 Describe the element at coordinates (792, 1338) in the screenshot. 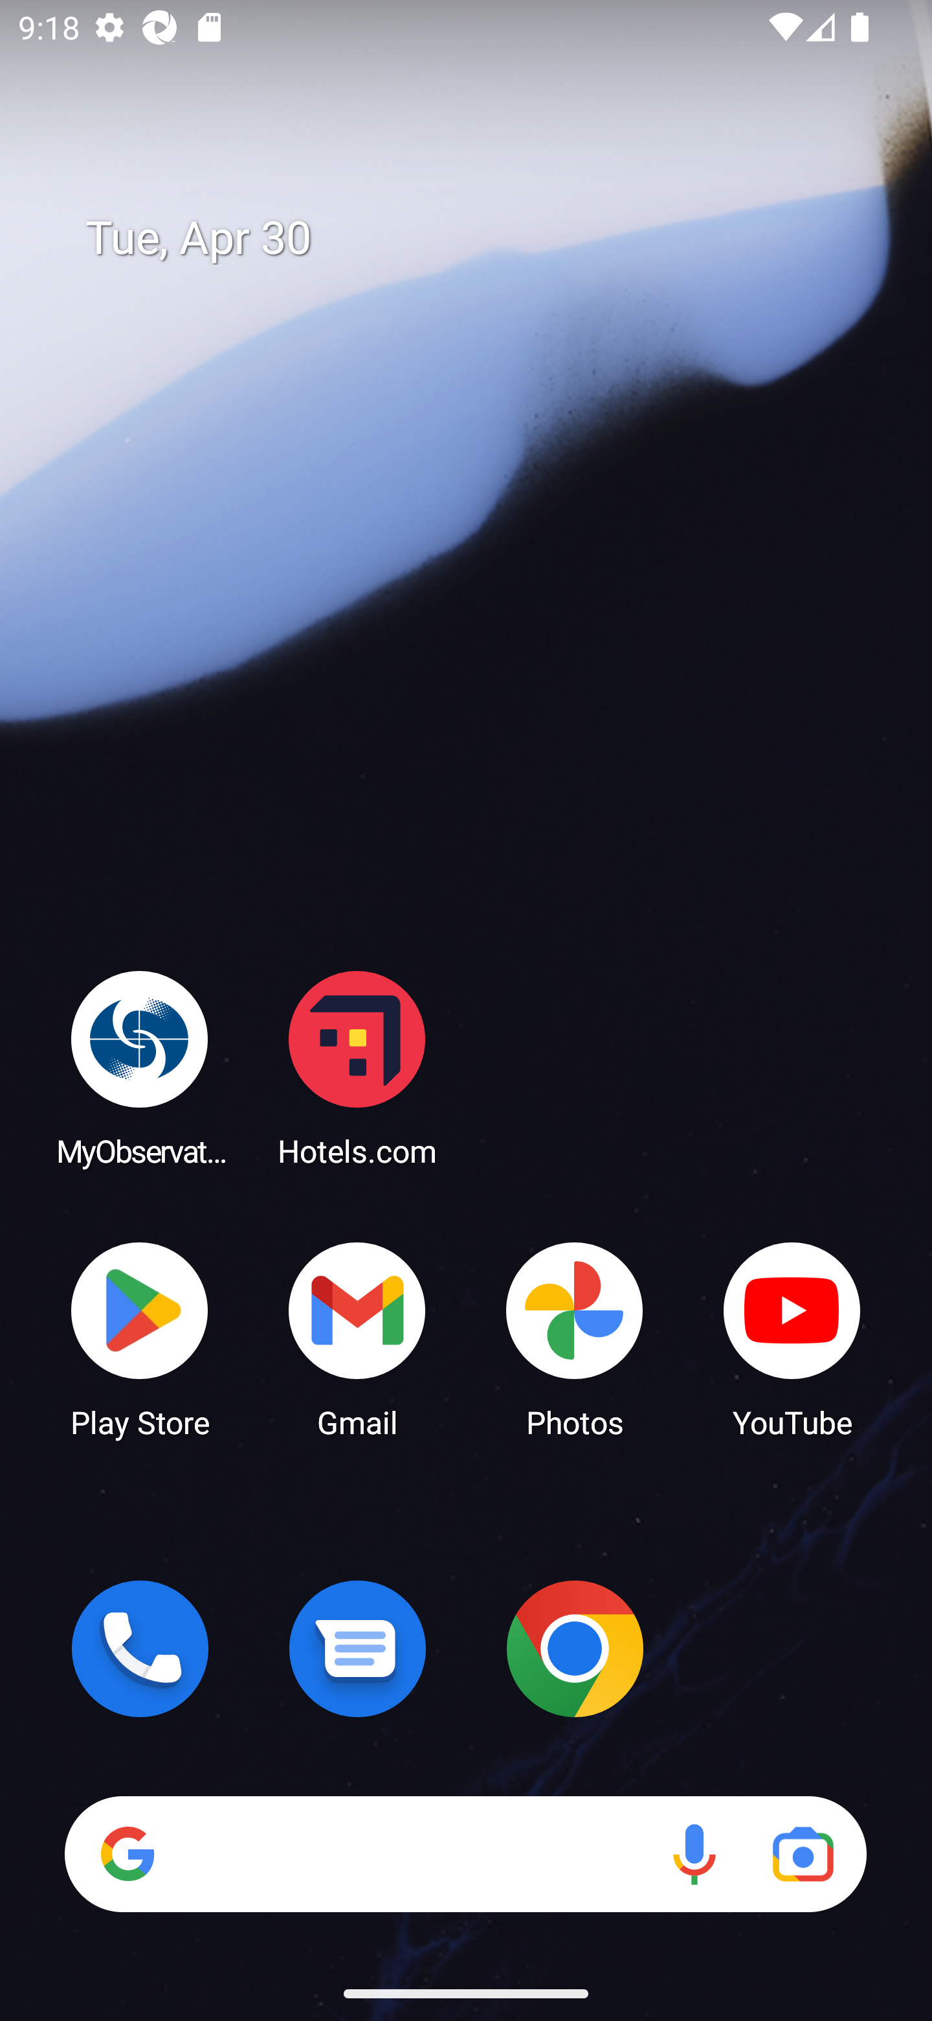

I see `YouTube` at that location.